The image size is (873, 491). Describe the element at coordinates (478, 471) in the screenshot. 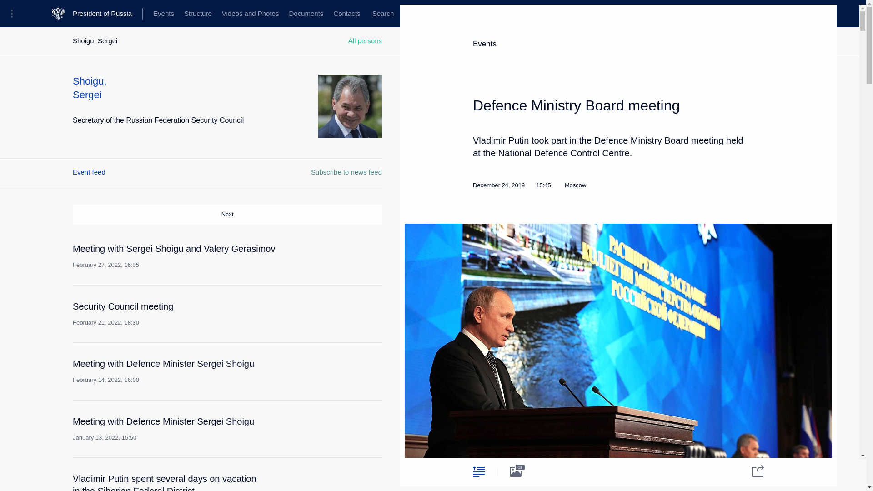

I see `Search` at that location.